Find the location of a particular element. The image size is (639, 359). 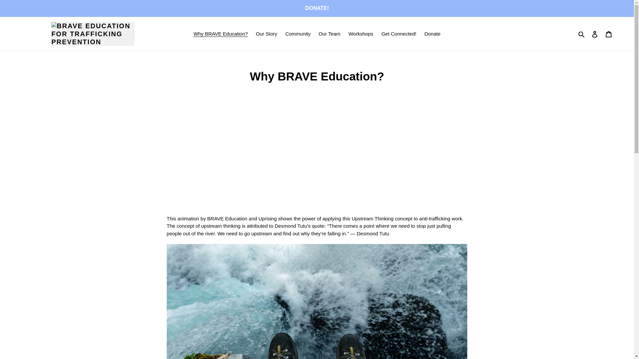

Log in is located at coordinates (595, 34).